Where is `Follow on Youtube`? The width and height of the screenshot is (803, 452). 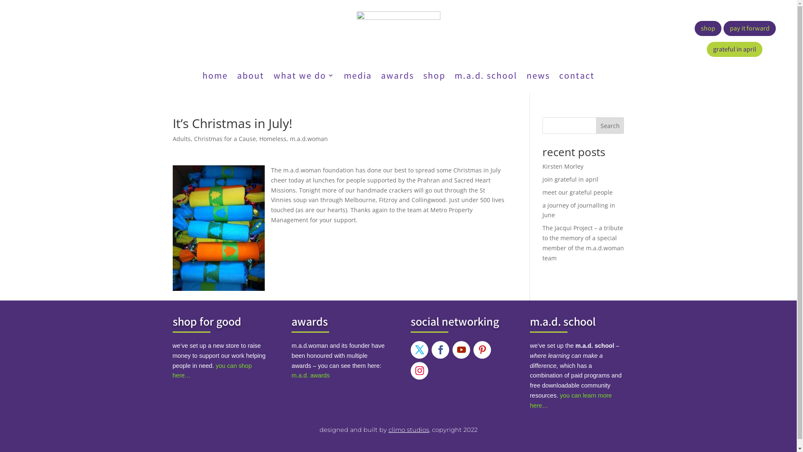
Follow on Youtube is located at coordinates (461, 350).